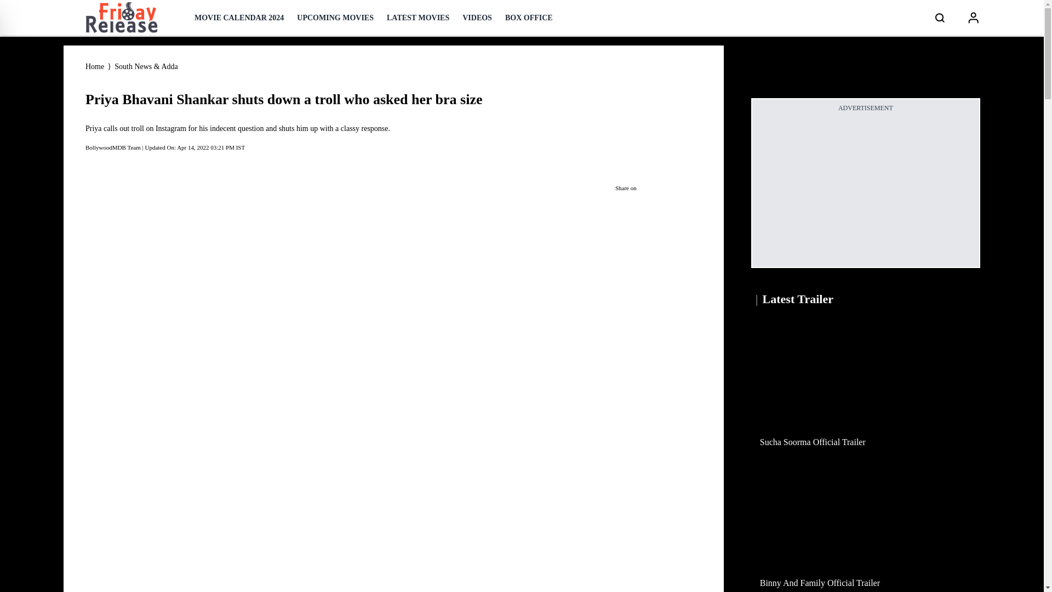 This screenshot has width=1052, height=592. Describe the element at coordinates (654, 188) in the screenshot. I see `Share on` at that location.